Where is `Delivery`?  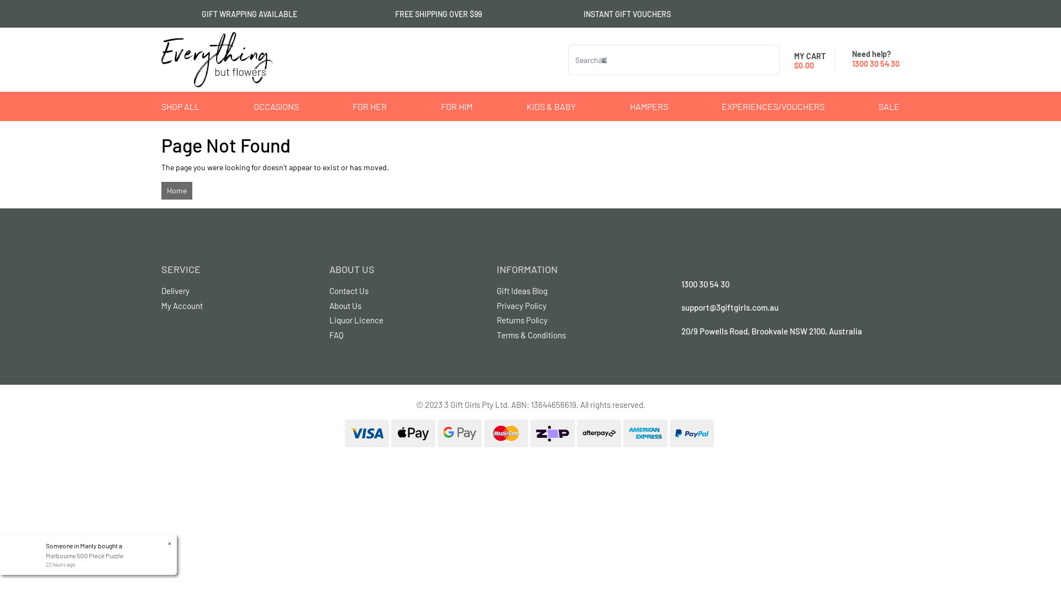 Delivery is located at coordinates (237, 291).